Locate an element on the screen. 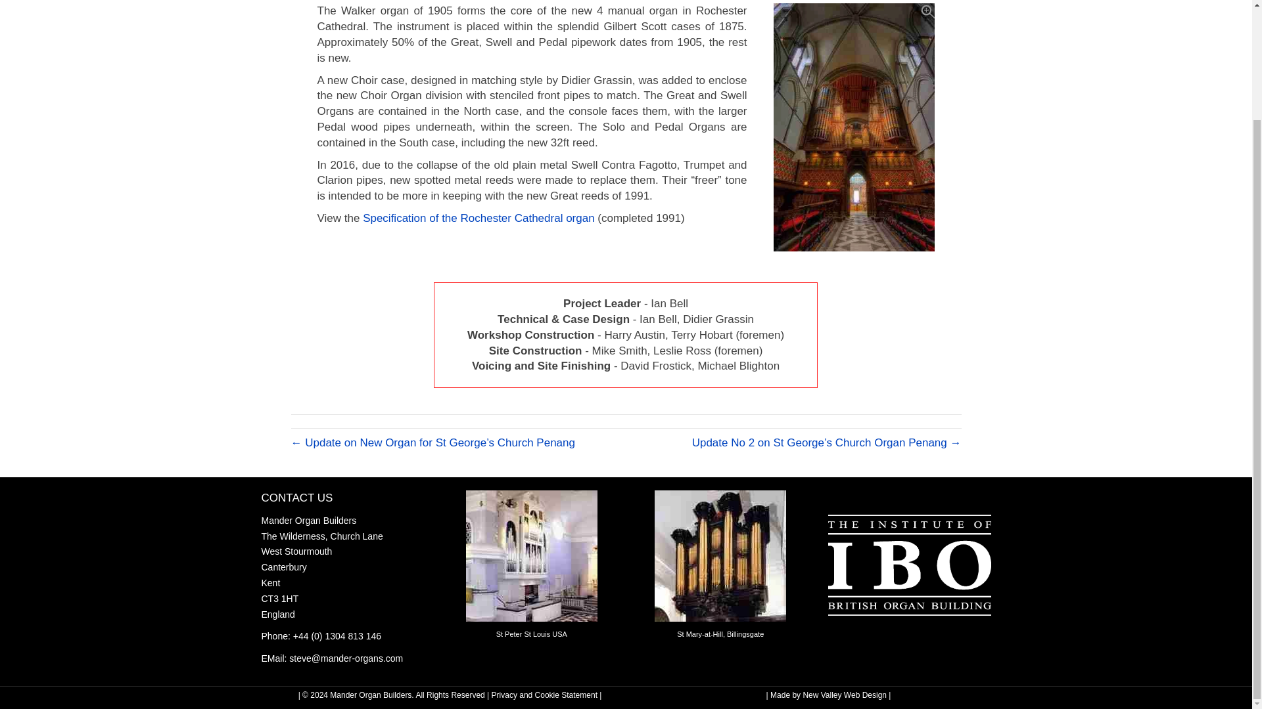 The image size is (1262, 709). St. Peter St Louis 200 is located at coordinates (531, 556).